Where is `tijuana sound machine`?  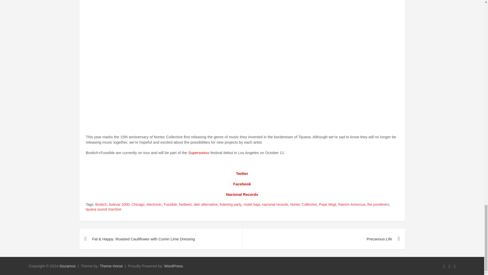
tijuana sound machine is located at coordinates (104, 209).